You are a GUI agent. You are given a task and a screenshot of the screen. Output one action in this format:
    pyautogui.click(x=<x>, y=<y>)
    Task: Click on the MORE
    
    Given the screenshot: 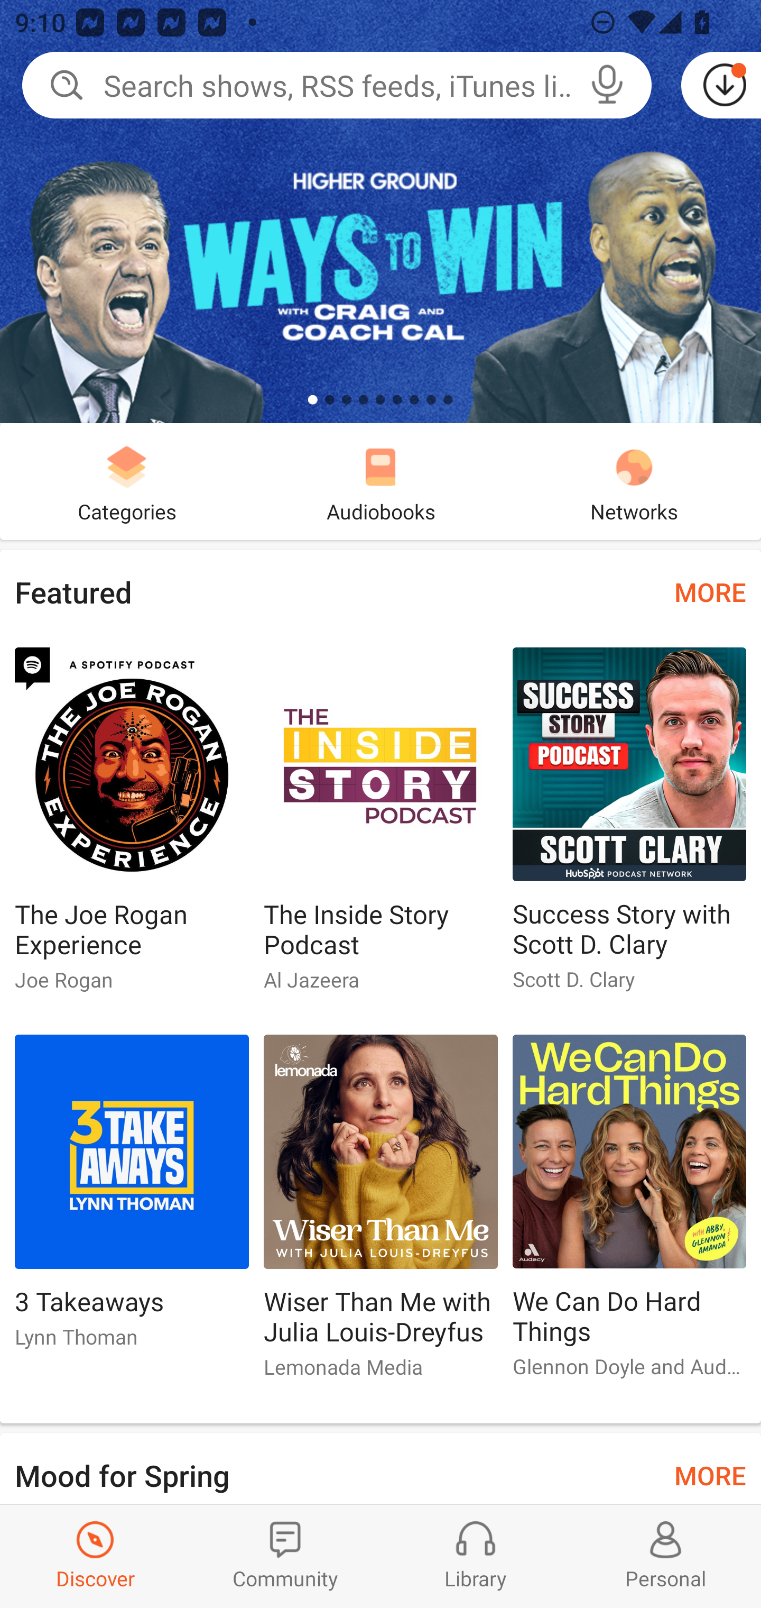 What is the action you would take?
    pyautogui.click(x=710, y=1474)
    